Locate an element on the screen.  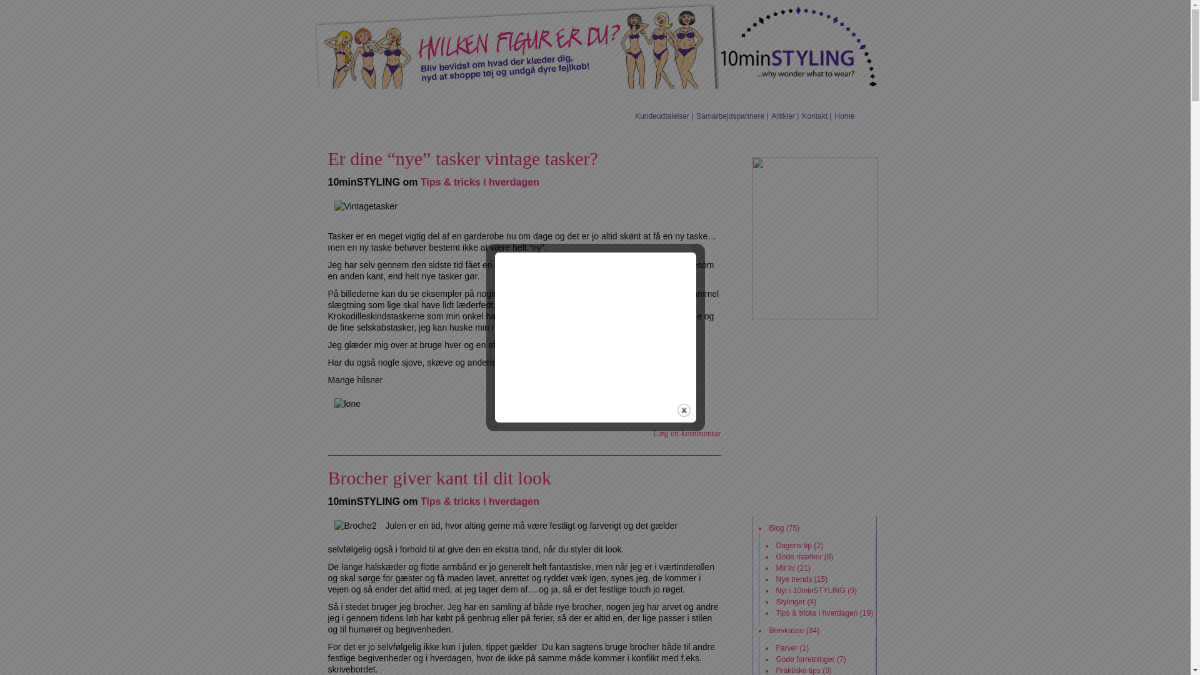
Nyt i 10minSTYLING is located at coordinates (811, 591).